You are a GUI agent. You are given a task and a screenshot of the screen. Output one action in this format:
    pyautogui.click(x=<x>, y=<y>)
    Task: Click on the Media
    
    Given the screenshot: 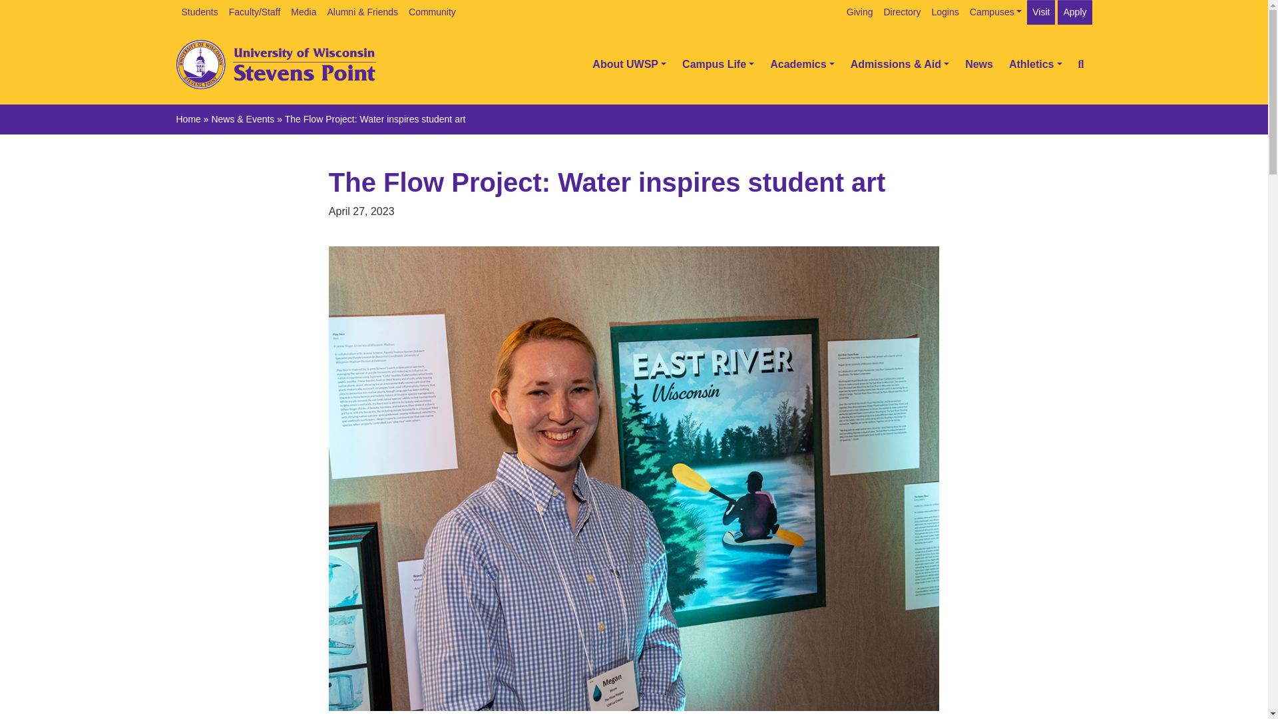 What is the action you would take?
    pyautogui.click(x=304, y=12)
    